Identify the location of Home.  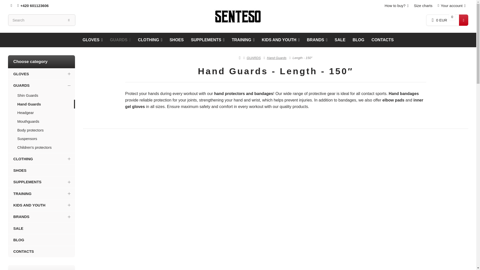
(238, 16).